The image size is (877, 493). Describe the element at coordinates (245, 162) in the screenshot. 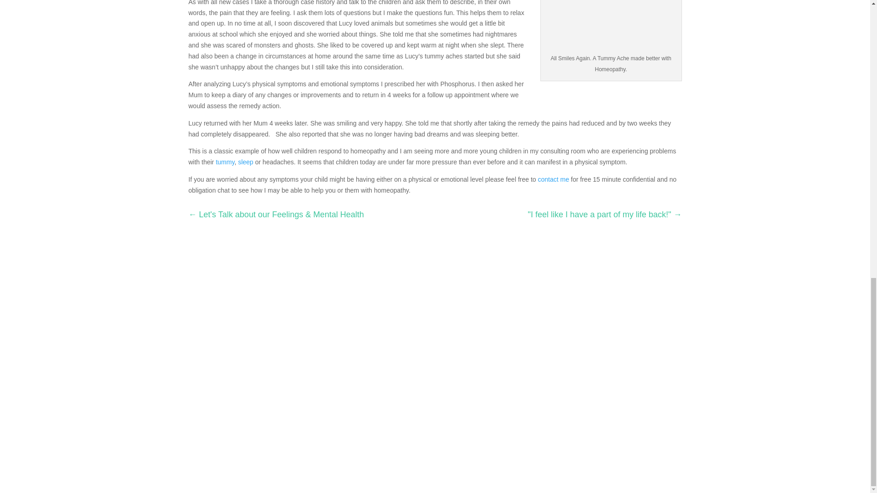

I see `sleep` at that location.